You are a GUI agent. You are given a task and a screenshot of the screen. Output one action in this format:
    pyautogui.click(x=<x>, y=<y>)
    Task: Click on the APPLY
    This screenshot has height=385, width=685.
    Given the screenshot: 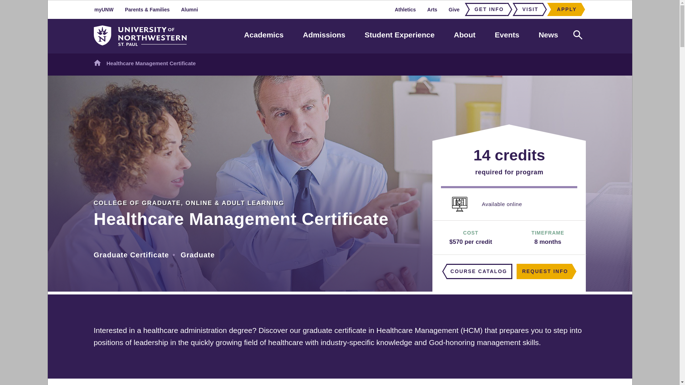 What is the action you would take?
    pyautogui.click(x=564, y=9)
    